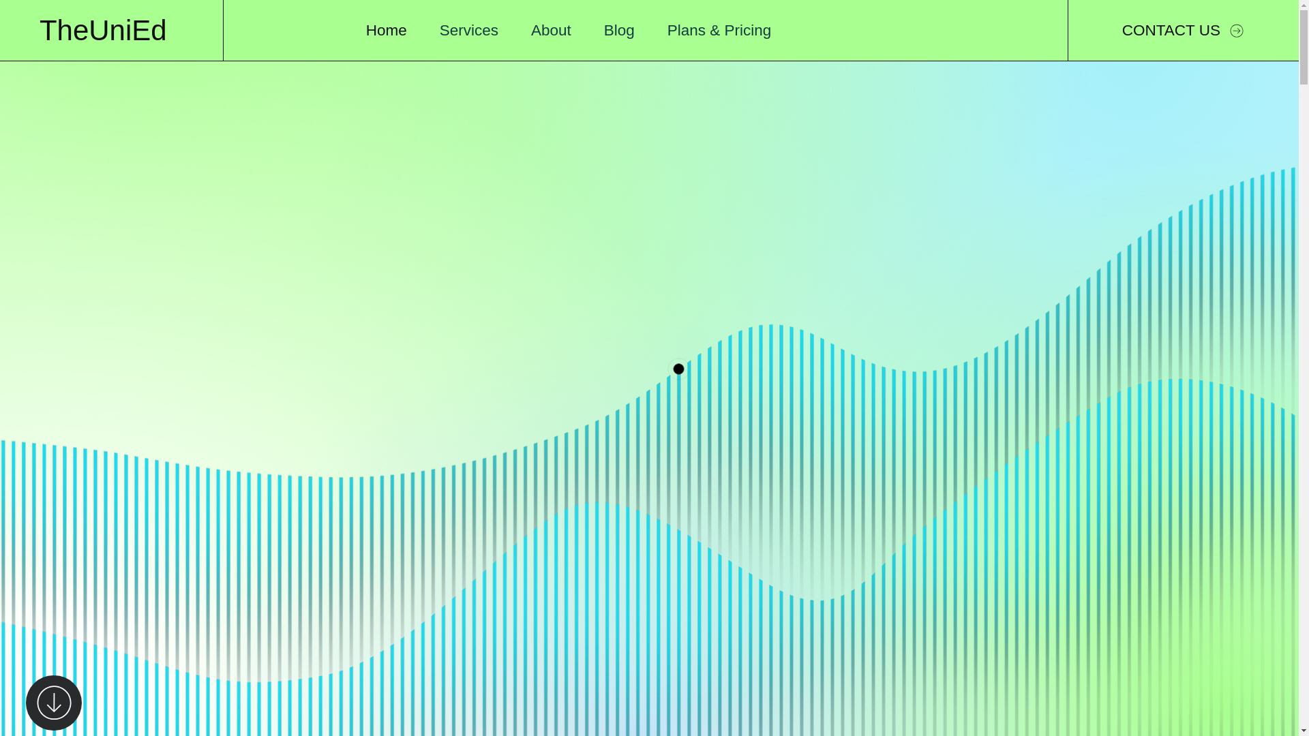 Image resolution: width=1309 pixels, height=736 pixels. Describe the element at coordinates (551, 30) in the screenshot. I see `About` at that location.